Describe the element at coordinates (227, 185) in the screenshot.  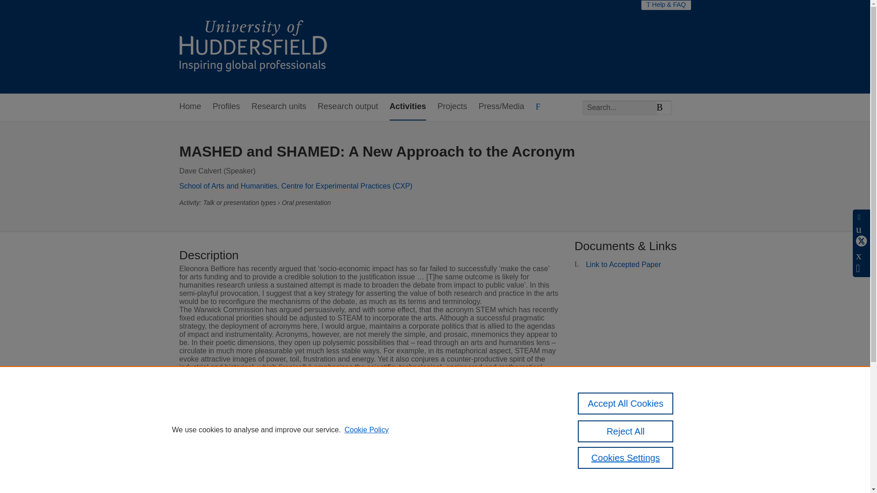
I see `School of Arts and Humanities` at that location.